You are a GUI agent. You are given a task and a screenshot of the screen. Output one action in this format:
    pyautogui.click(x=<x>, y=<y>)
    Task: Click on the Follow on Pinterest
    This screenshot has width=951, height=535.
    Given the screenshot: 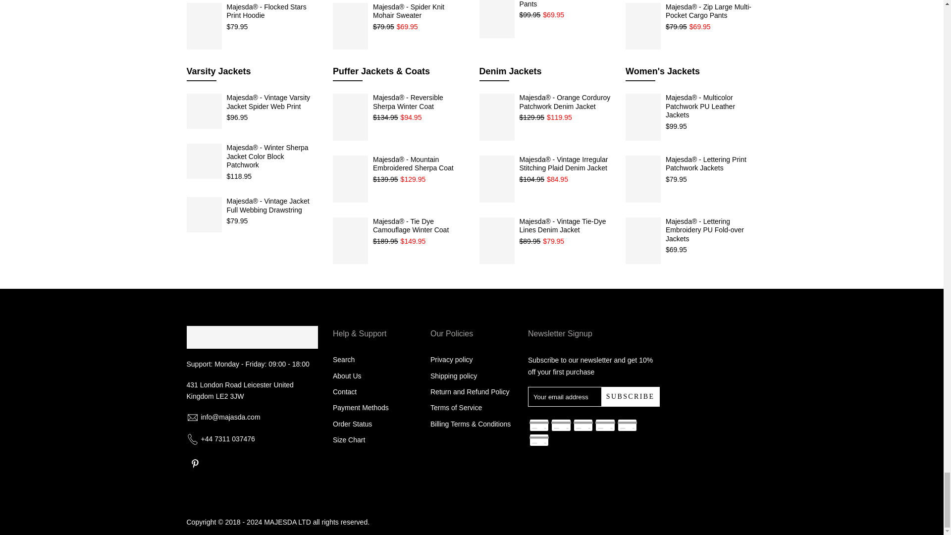 What is the action you would take?
    pyautogui.click(x=195, y=464)
    